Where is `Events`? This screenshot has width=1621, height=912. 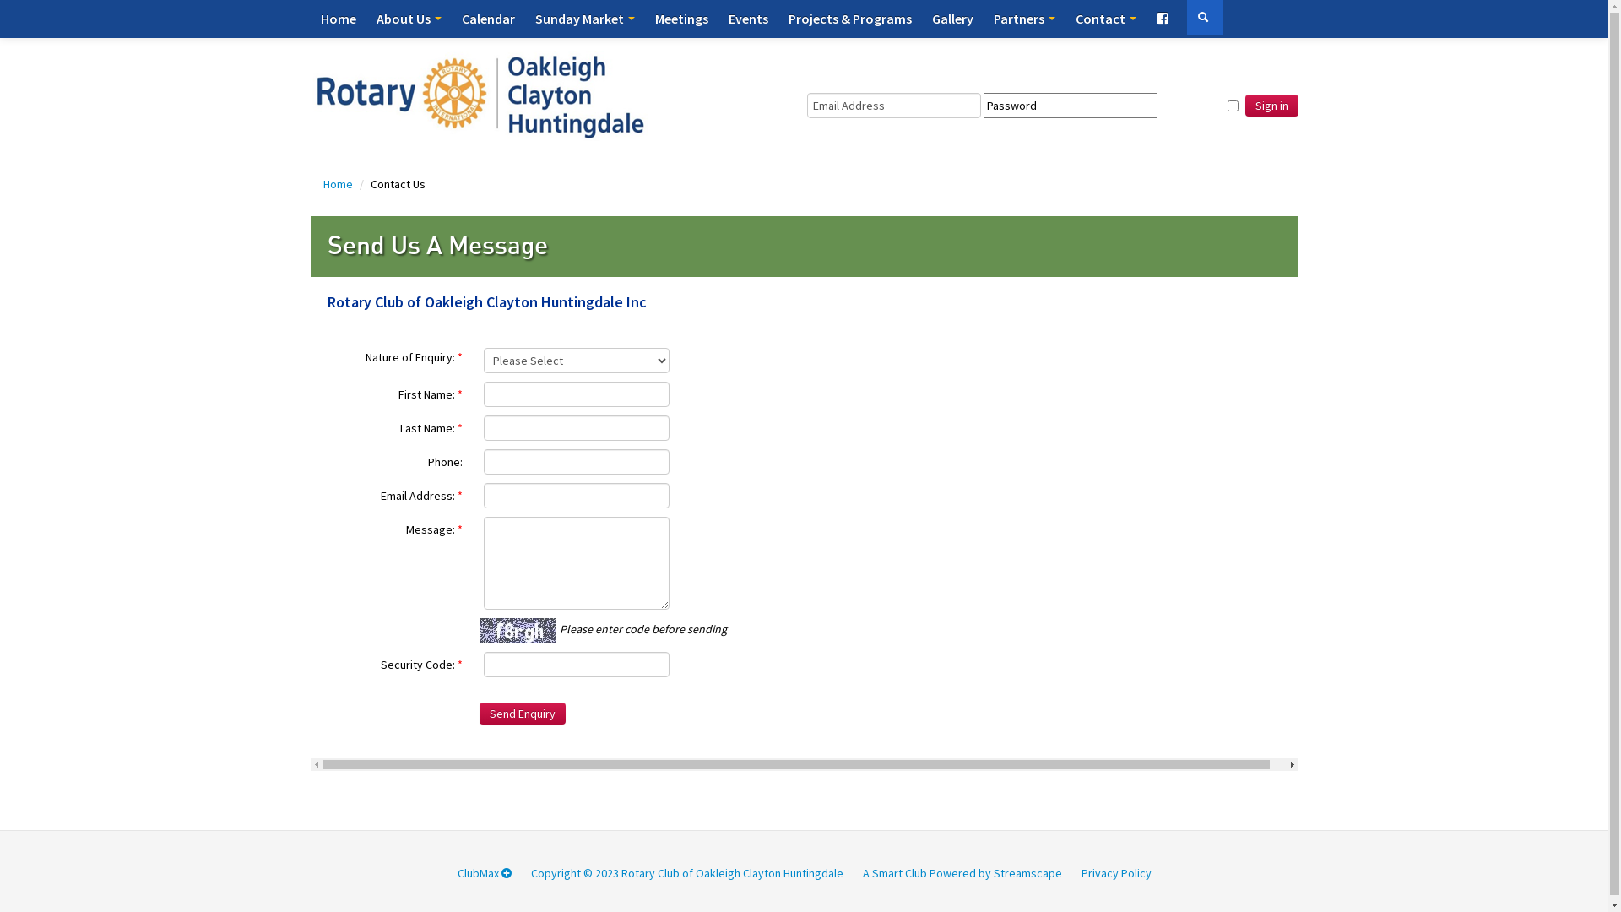
Events is located at coordinates (748, 19).